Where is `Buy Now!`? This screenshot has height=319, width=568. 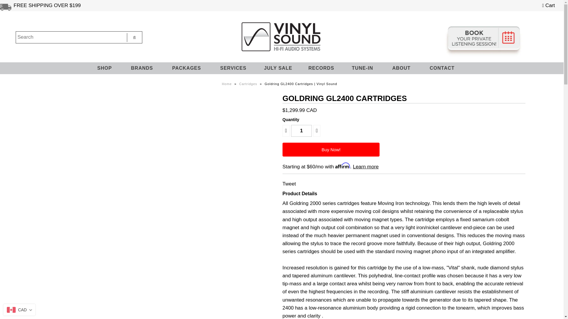 Buy Now! is located at coordinates (331, 149).